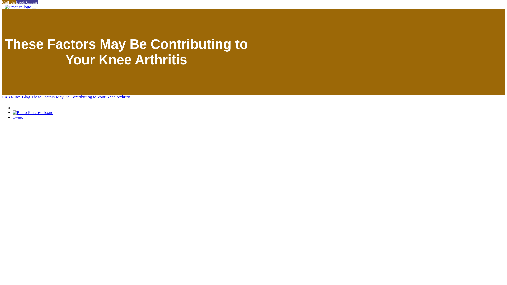 The image size is (507, 285). I want to click on Book Online, so click(26, 2).